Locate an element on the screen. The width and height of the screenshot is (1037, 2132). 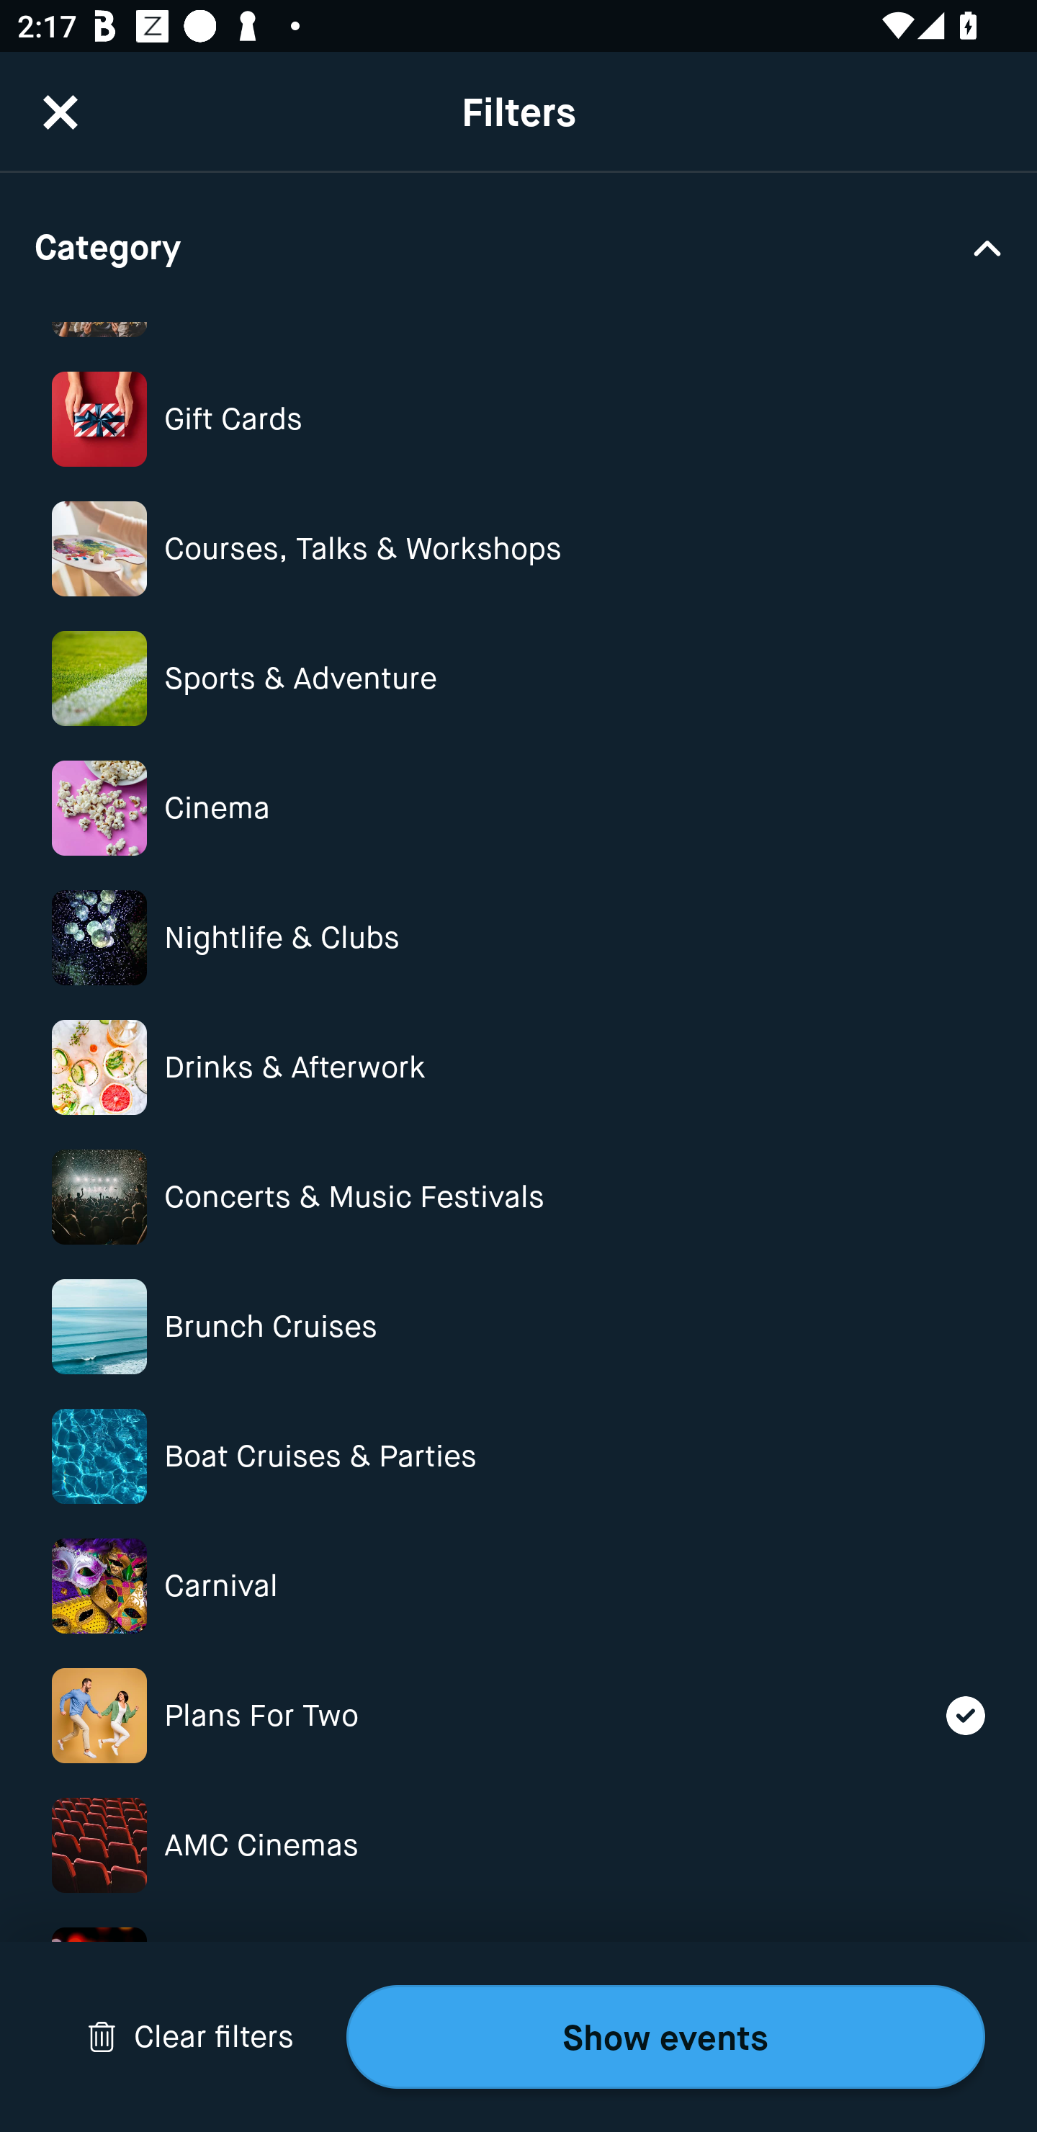
Category Image Plans For Two Selected Icon is located at coordinates (518, 1714).